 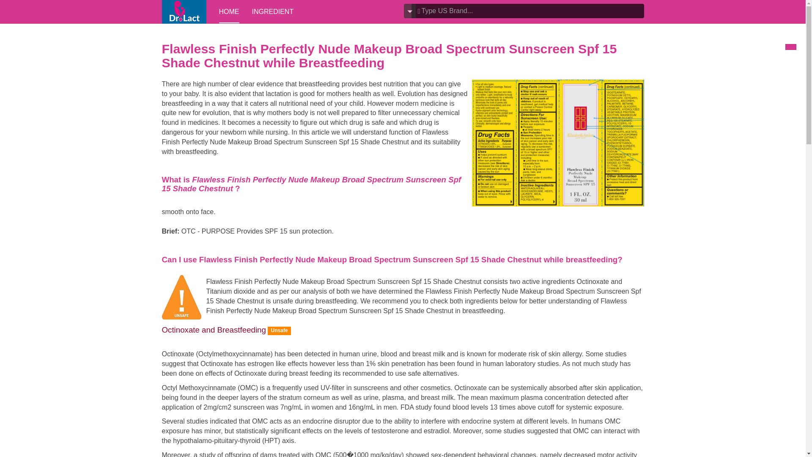 I want to click on Dr. Lact, so click(x=184, y=12).